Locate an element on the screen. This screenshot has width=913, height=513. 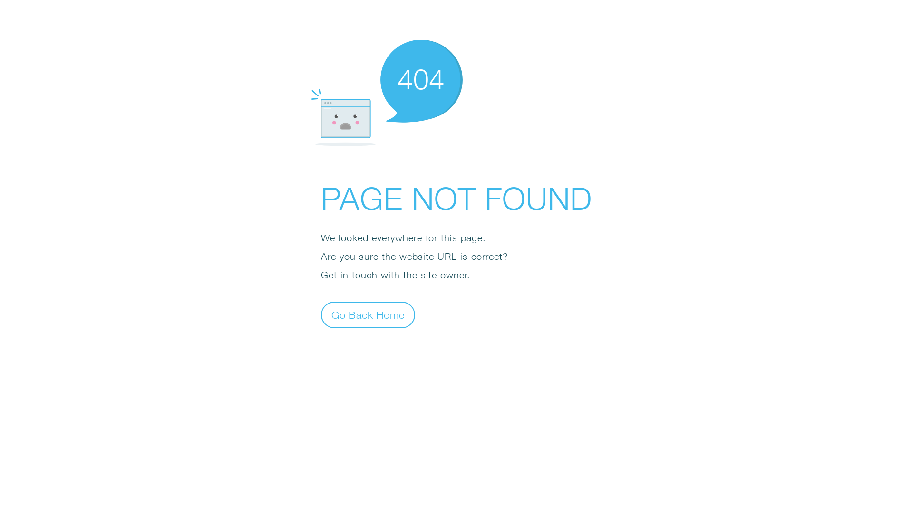
Go Back Home is located at coordinates (368, 314).